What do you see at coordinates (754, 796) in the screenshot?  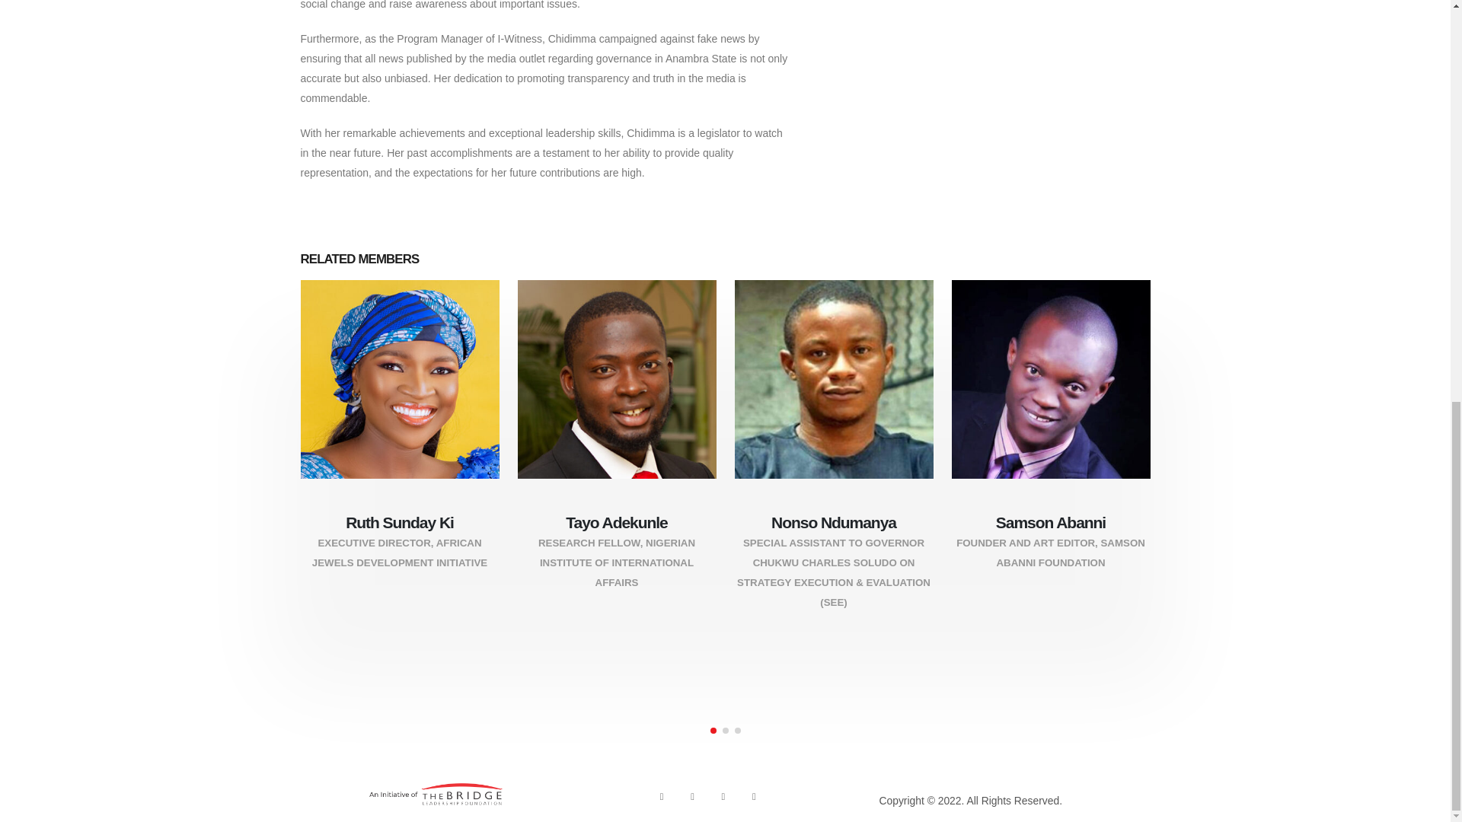 I see `LinkedIn` at bounding box center [754, 796].